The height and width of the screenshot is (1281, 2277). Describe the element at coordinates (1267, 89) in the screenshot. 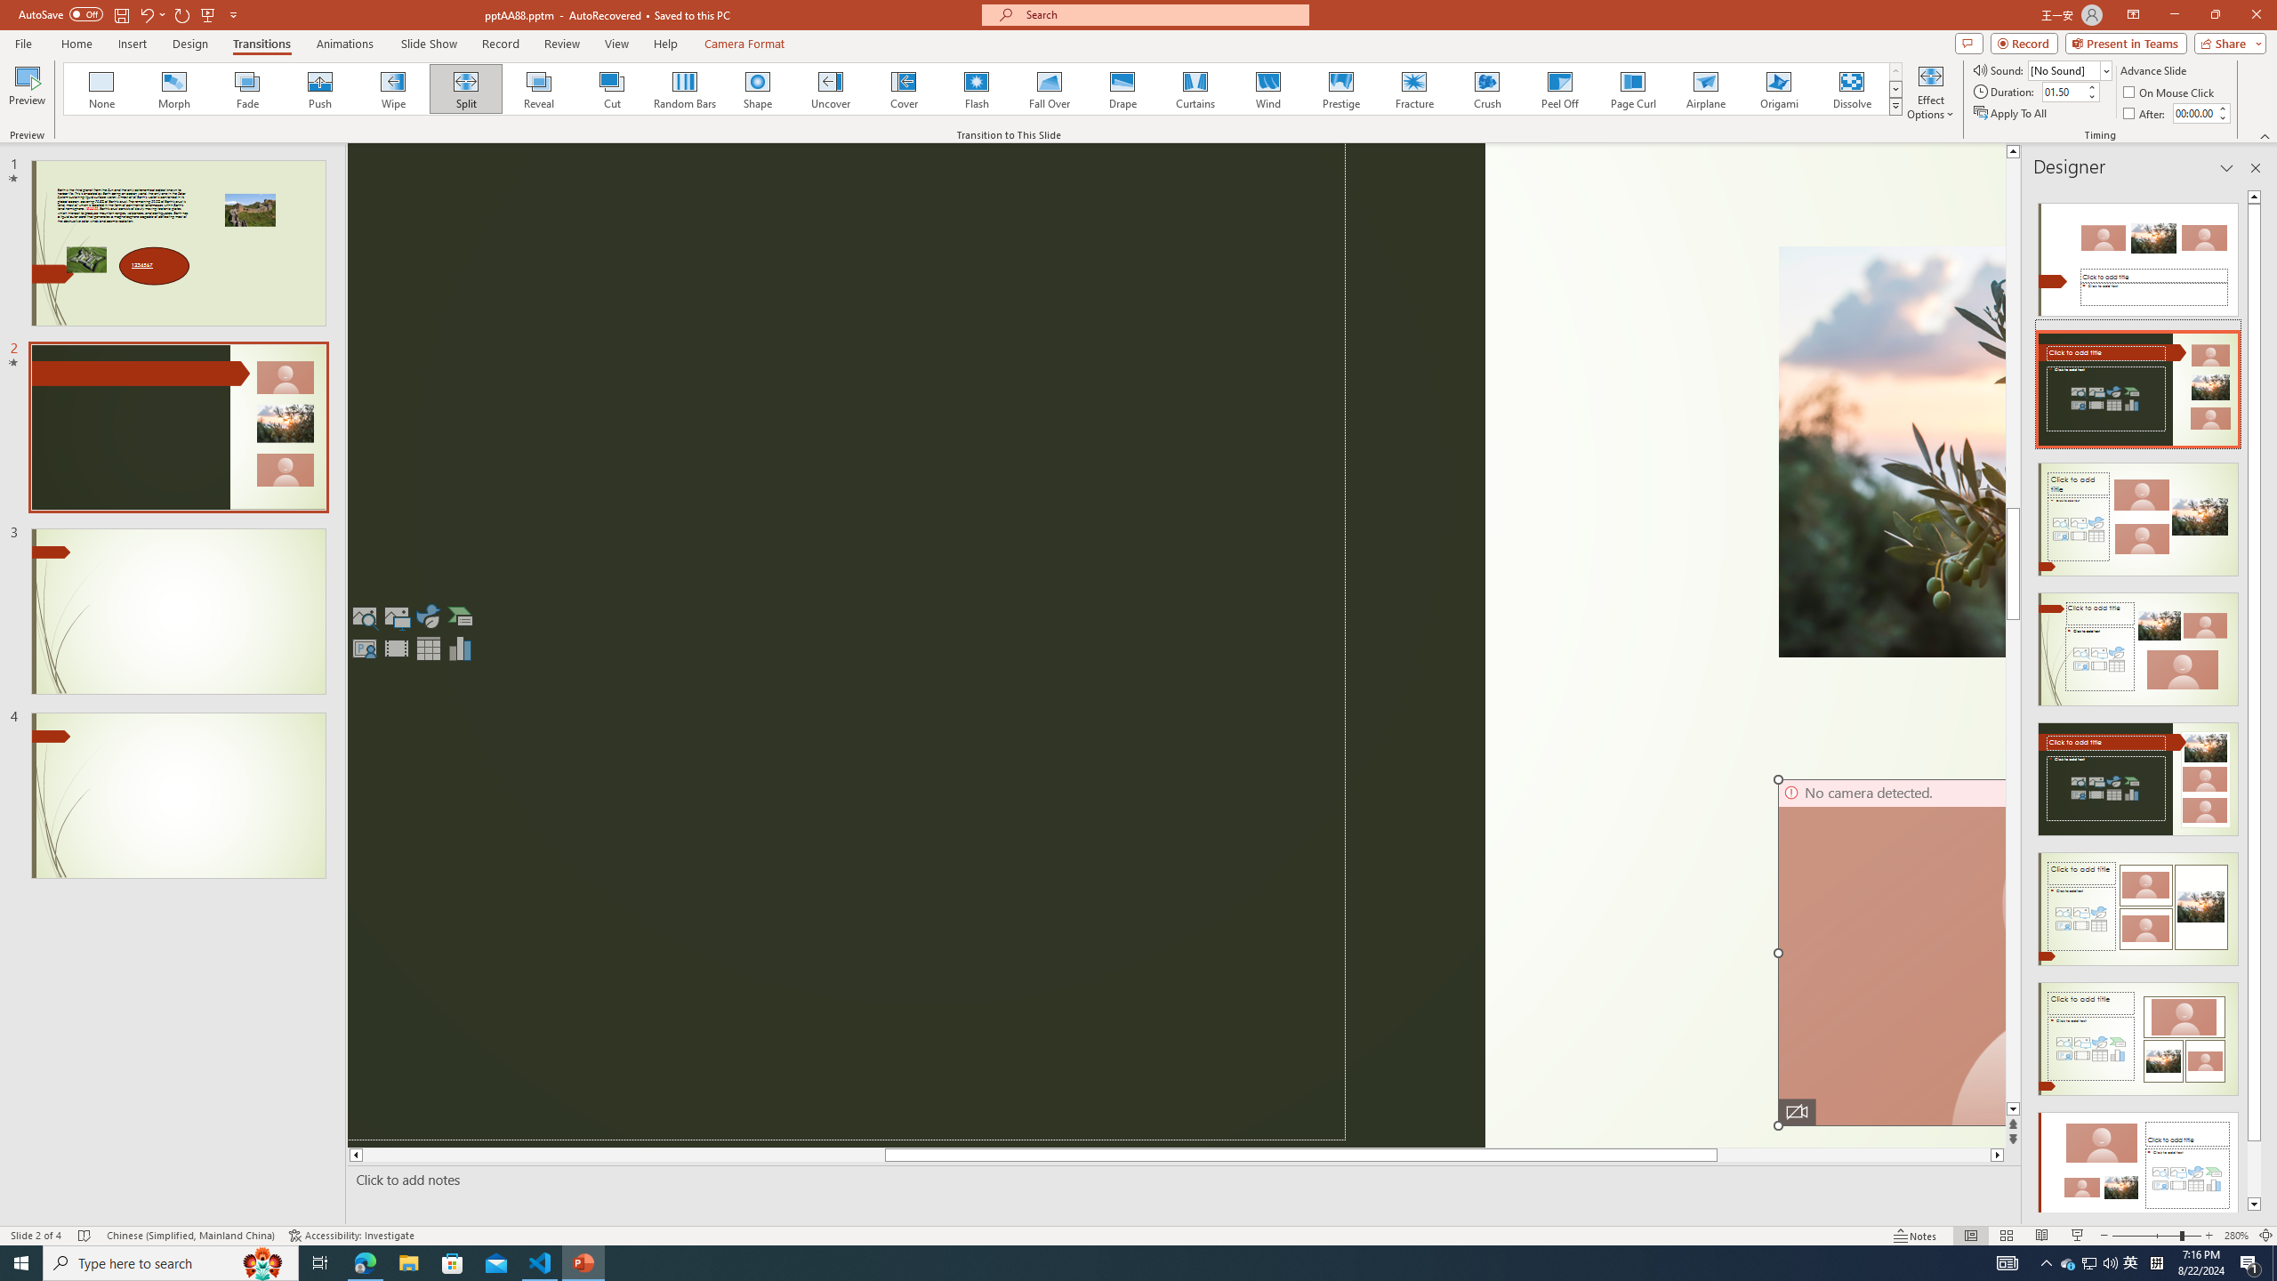

I see `Wind` at that location.